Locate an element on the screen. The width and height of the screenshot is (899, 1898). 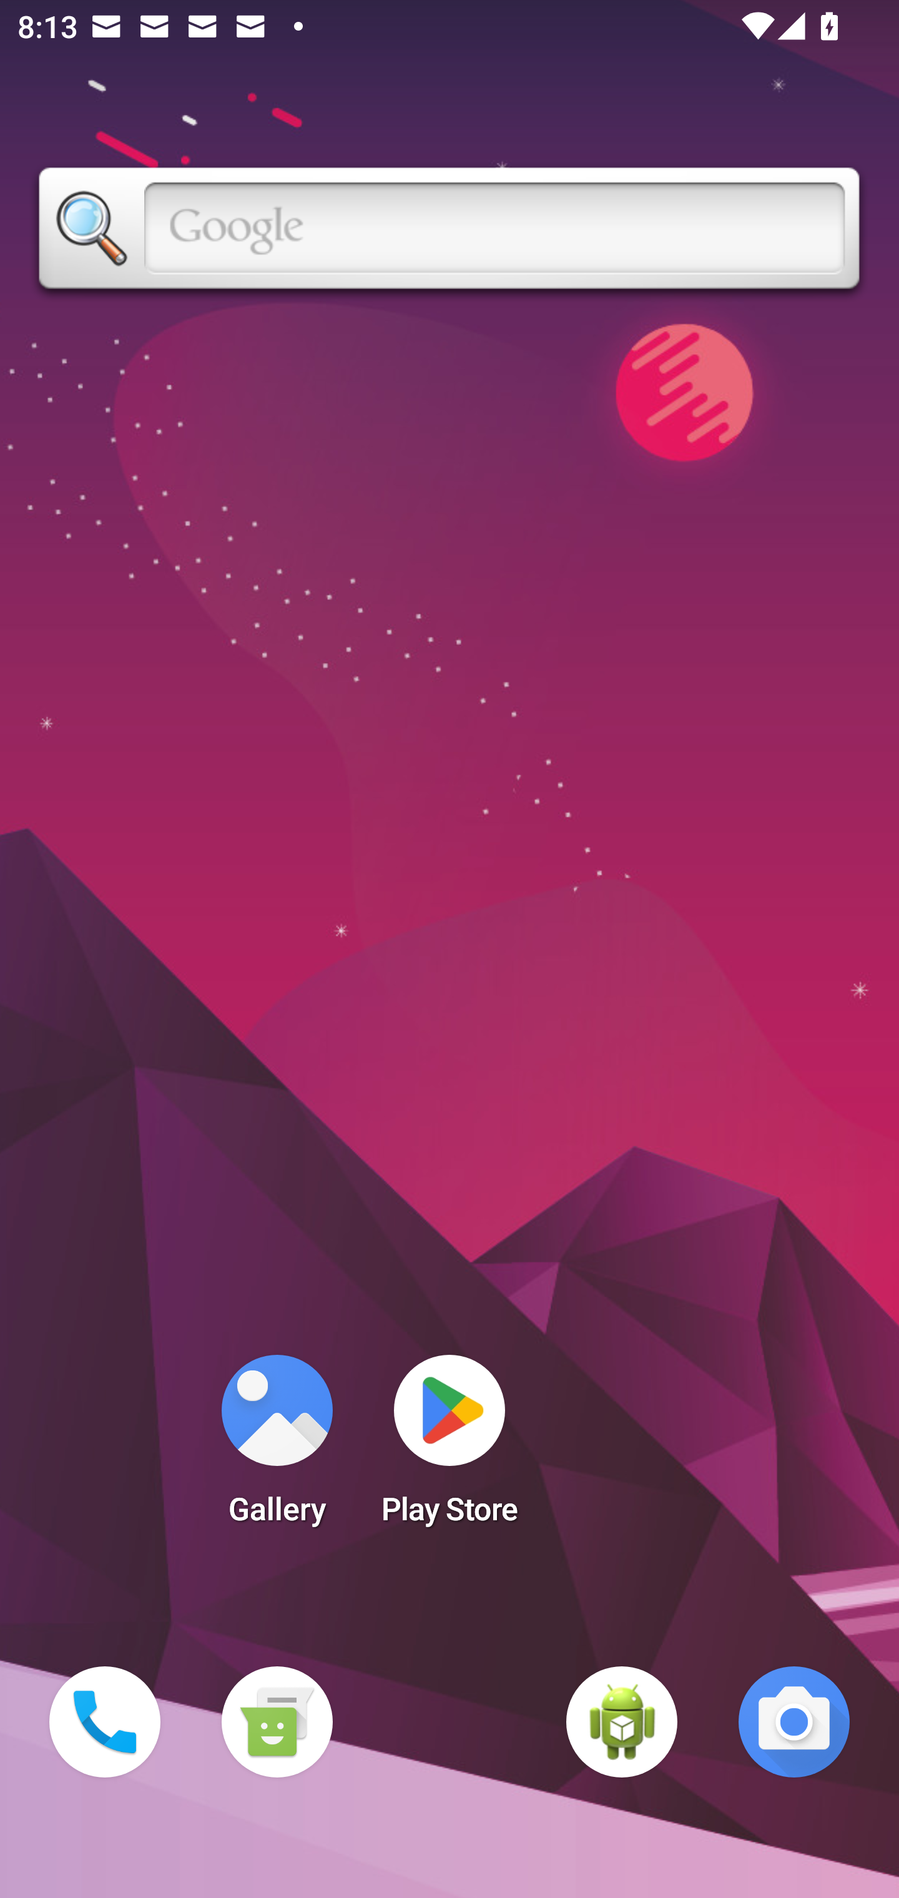
Phone is located at coordinates (105, 1722).